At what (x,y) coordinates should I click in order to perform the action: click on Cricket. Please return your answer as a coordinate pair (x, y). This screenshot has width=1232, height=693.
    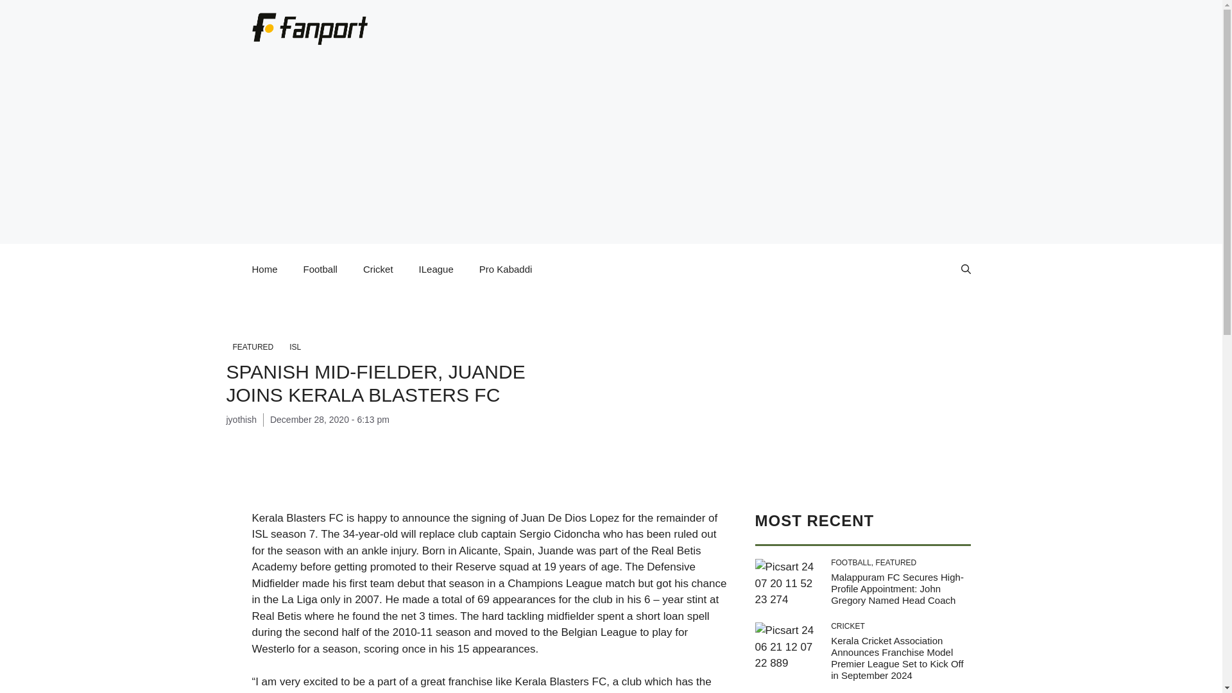
    Looking at the image, I should click on (378, 269).